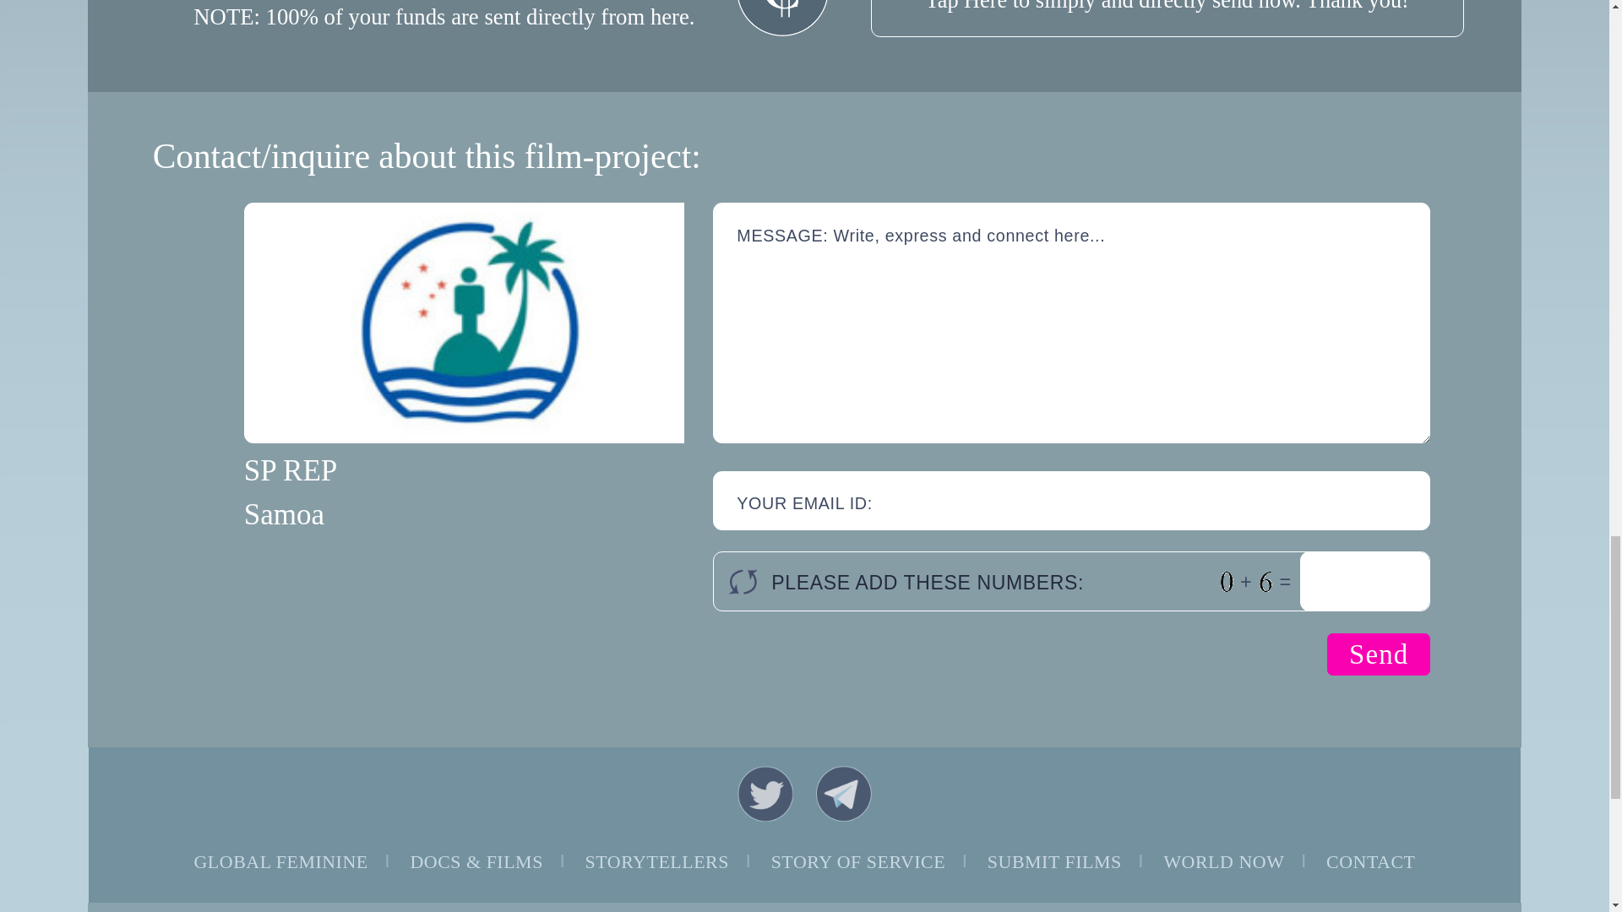 This screenshot has height=912, width=1622. What do you see at coordinates (743, 581) in the screenshot?
I see `Refresh Captcha` at bounding box center [743, 581].